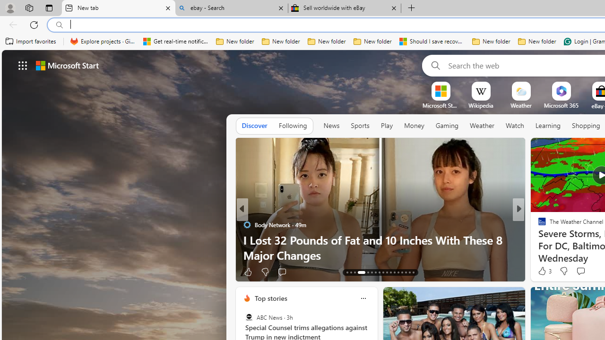 The width and height of the screenshot is (605, 340). I want to click on Should I save recovered Word documents? - Microsoft Support, so click(432, 42).